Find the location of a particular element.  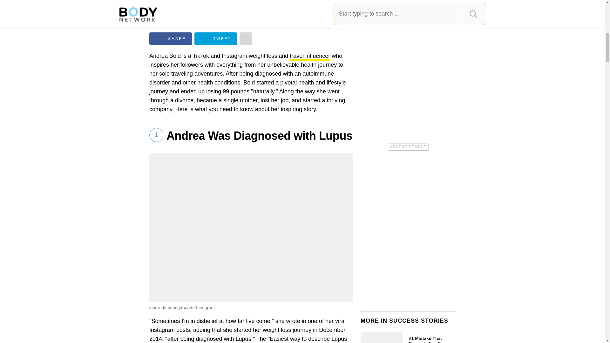

Twitter is located at coordinates (216, 38).